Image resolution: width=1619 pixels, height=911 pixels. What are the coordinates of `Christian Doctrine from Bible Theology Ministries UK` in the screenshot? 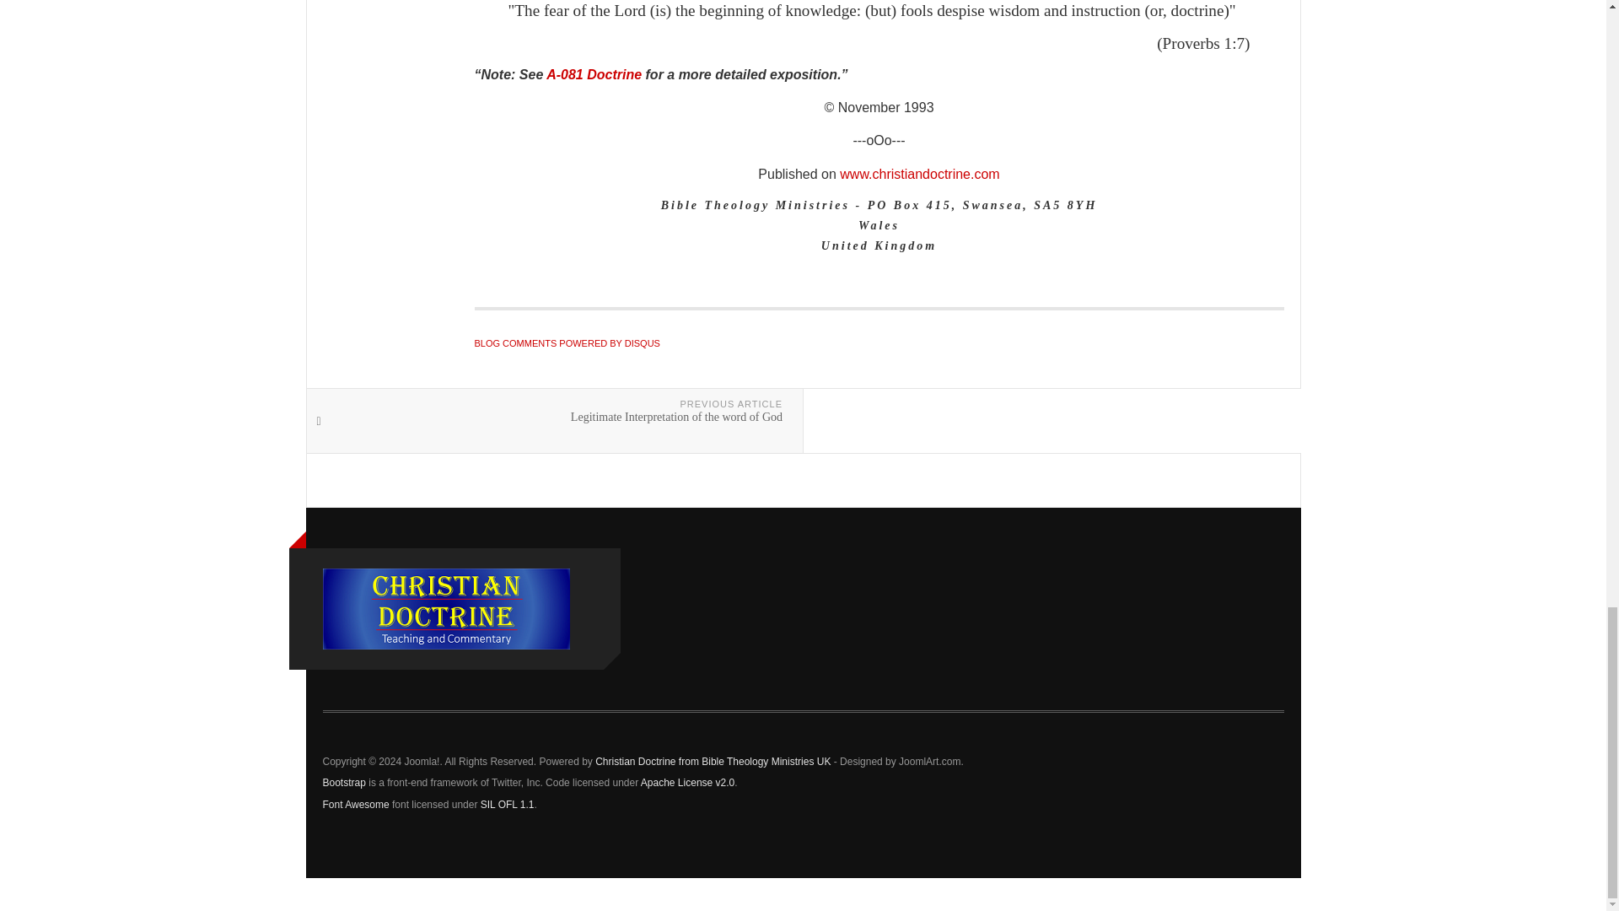 It's located at (445, 609).